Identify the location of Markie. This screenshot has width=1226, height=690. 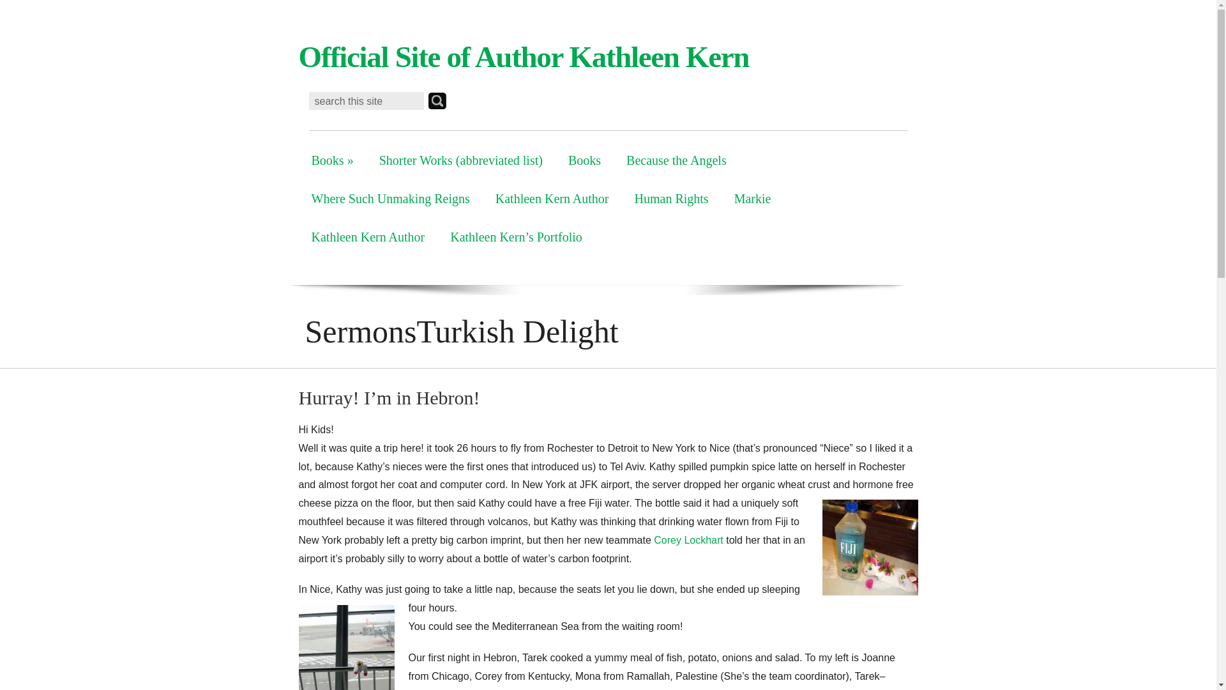
(753, 198).